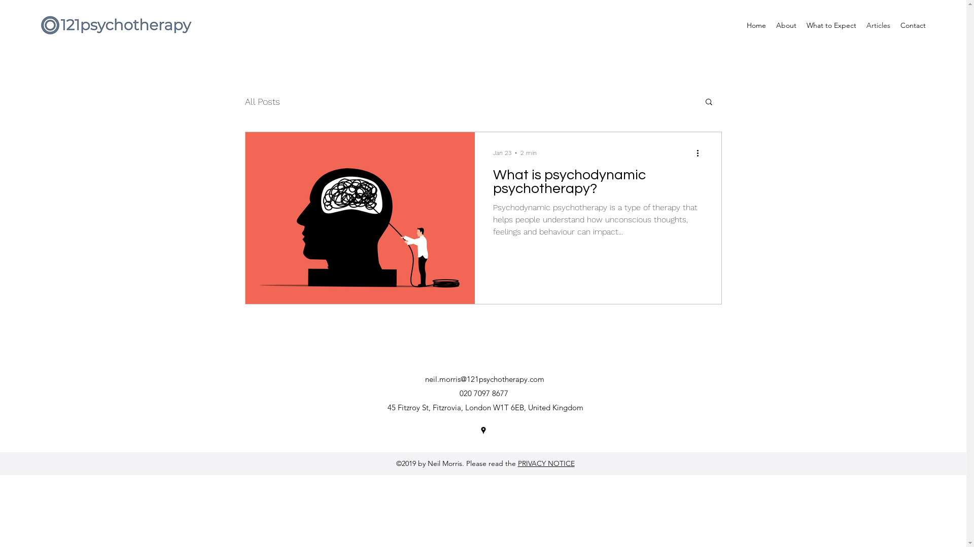 The width and height of the screenshot is (974, 547). I want to click on Contact, so click(913, 25).